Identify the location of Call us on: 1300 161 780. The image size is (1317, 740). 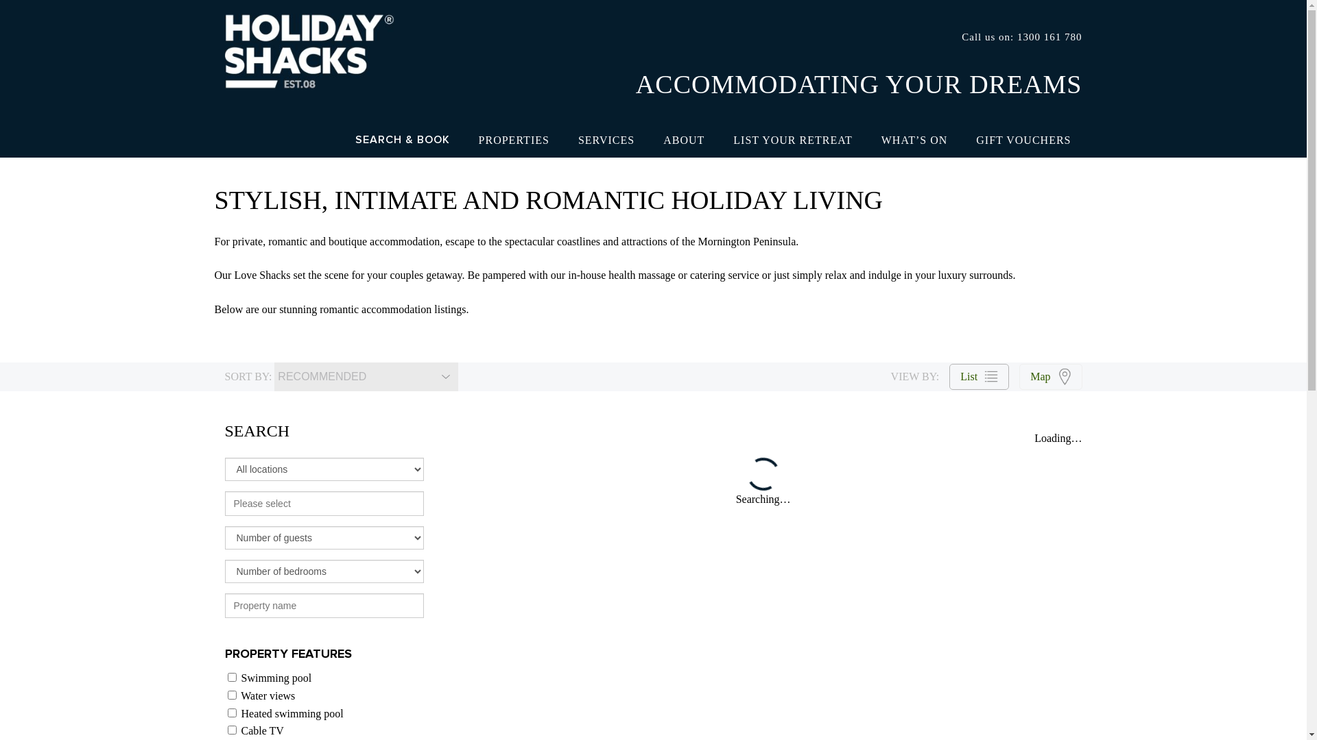
(1022, 37).